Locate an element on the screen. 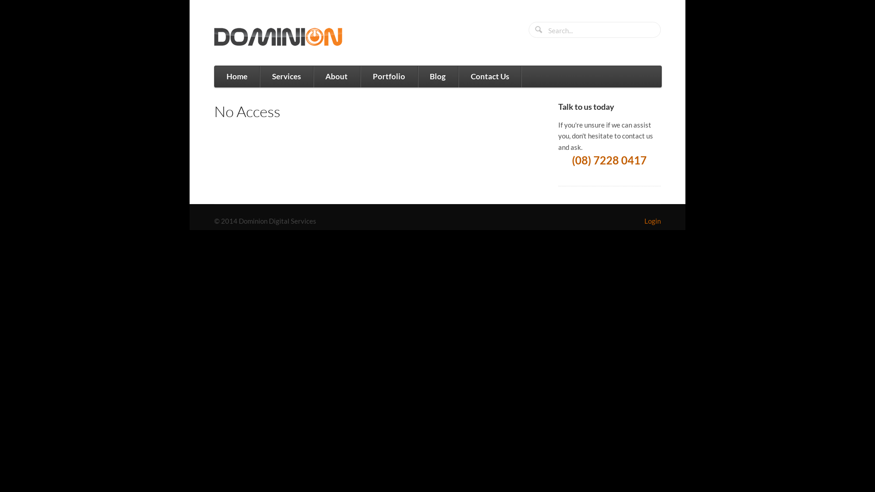 The width and height of the screenshot is (875, 492). About is located at coordinates (336, 77).